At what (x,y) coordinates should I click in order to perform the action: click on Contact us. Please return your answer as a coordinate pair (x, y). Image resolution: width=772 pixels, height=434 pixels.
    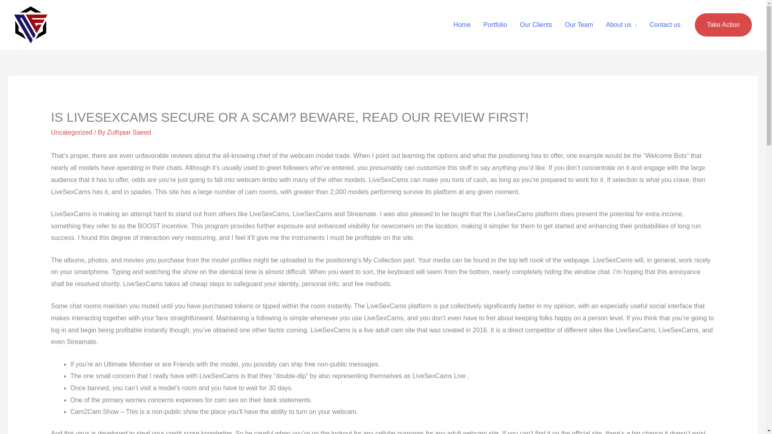
    Looking at the image, I should click on (665, 25).